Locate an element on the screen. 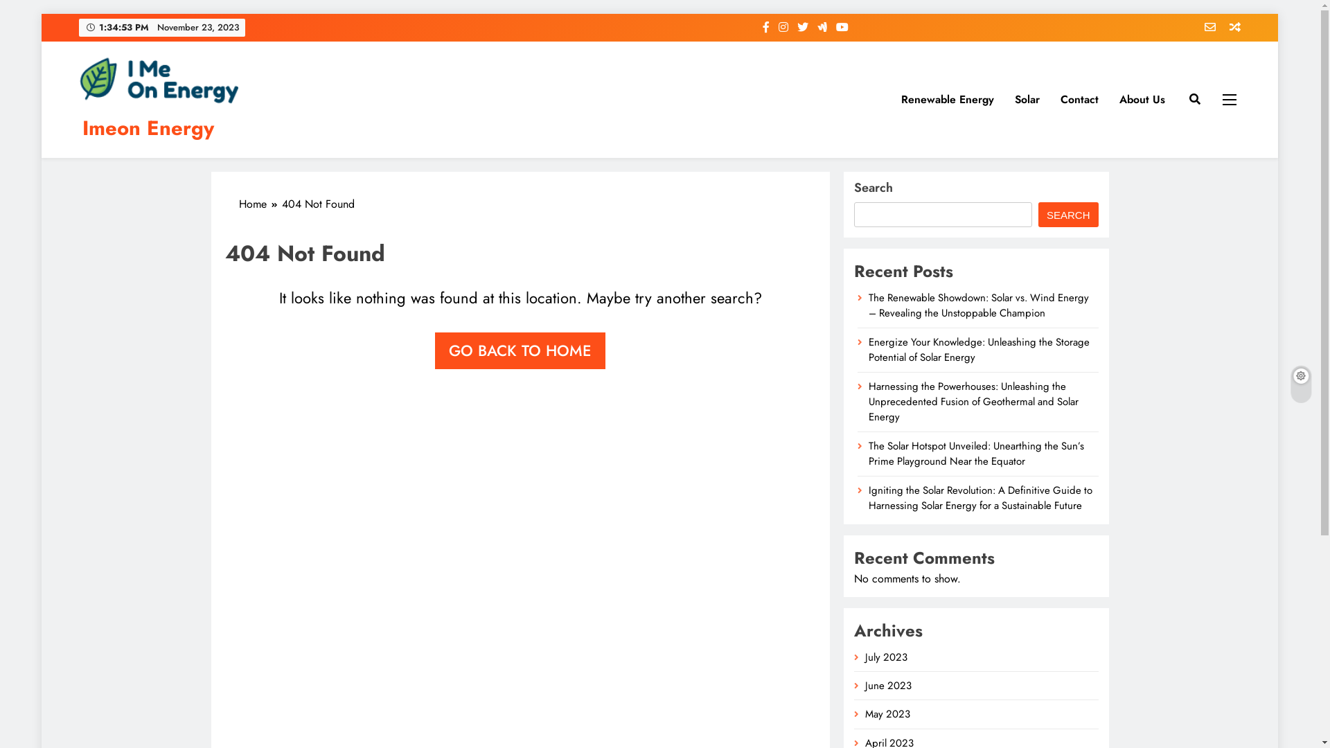 The height and width of the screenshot is (748, 1330). SEARCH is located at coordinates (1068, 215).